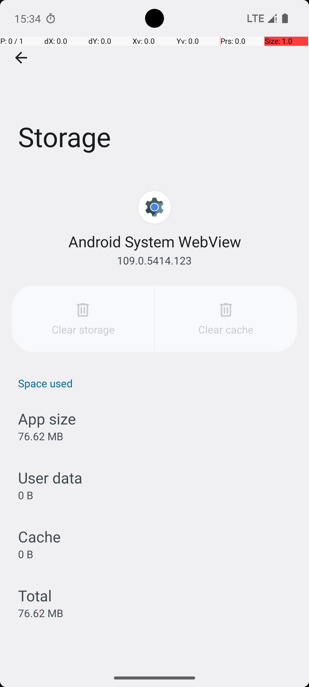  I want to click on Space used, so click(157, 383).